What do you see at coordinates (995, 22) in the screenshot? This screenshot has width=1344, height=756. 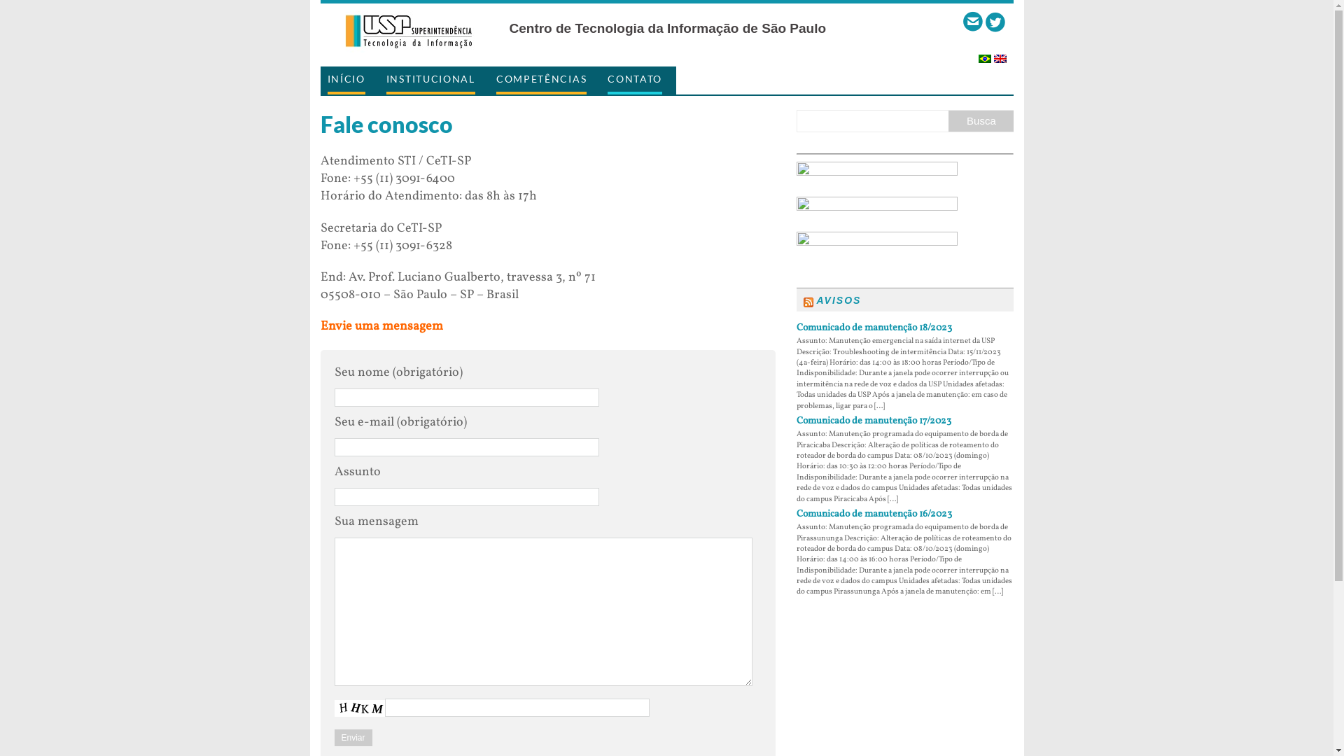 I see `Twitter` at bounding box center [995, 22].